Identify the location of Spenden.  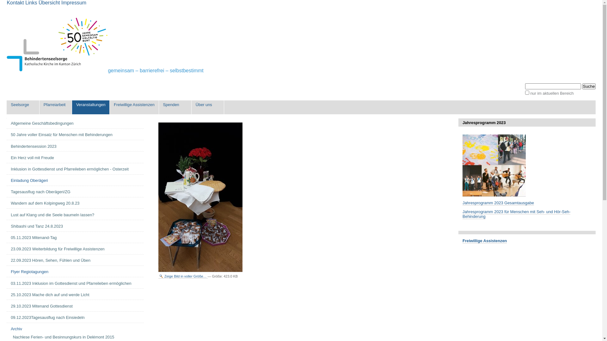
(175, 107).